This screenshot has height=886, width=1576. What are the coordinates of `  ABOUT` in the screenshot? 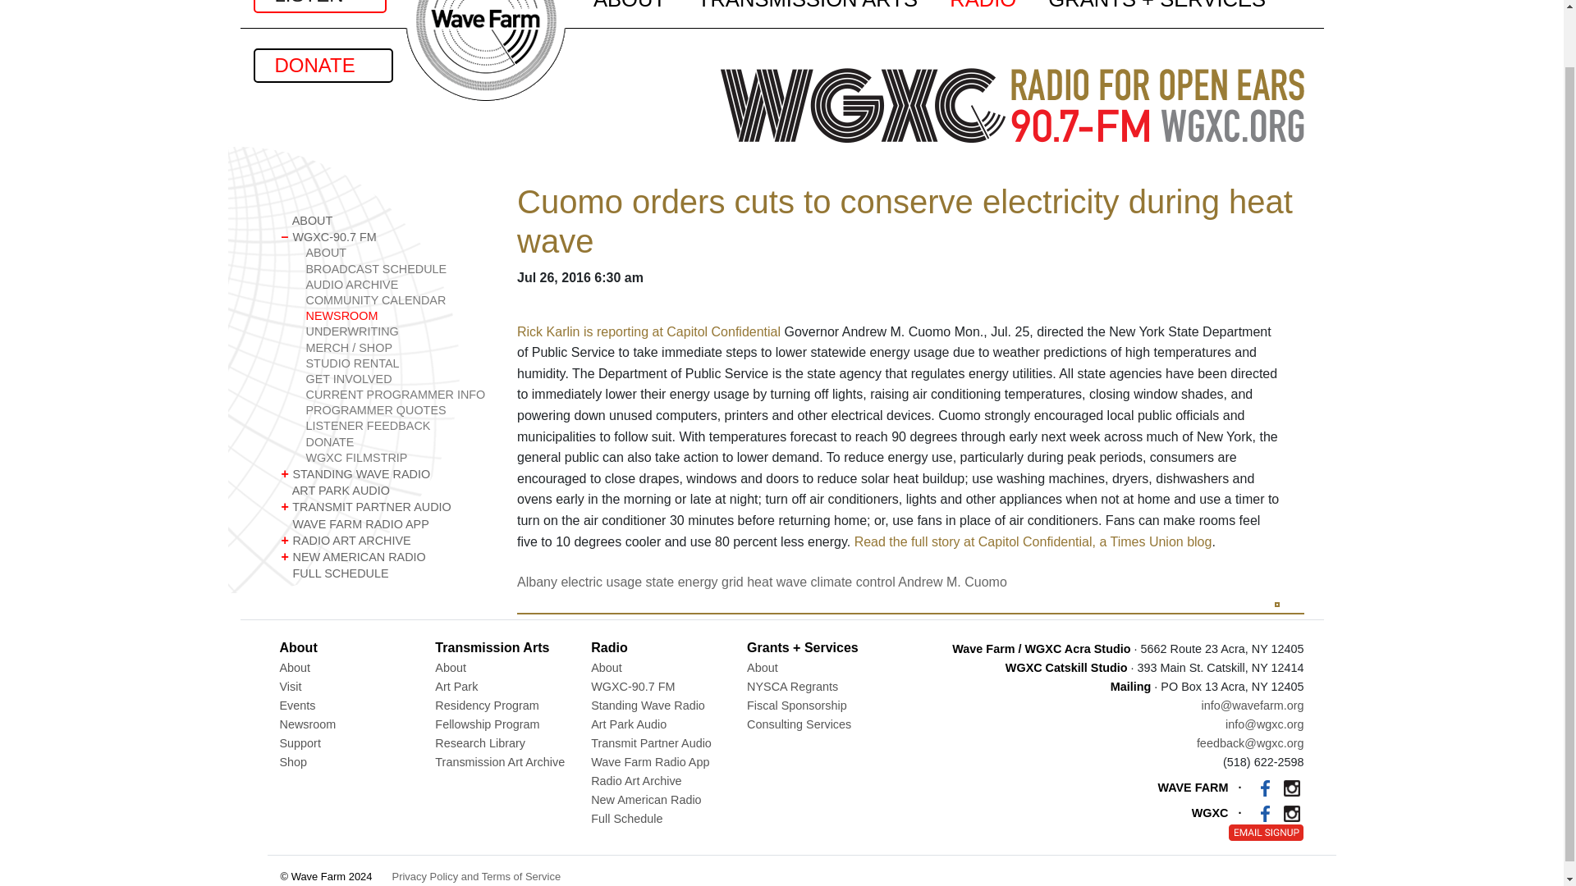 It's located at (385, 220).